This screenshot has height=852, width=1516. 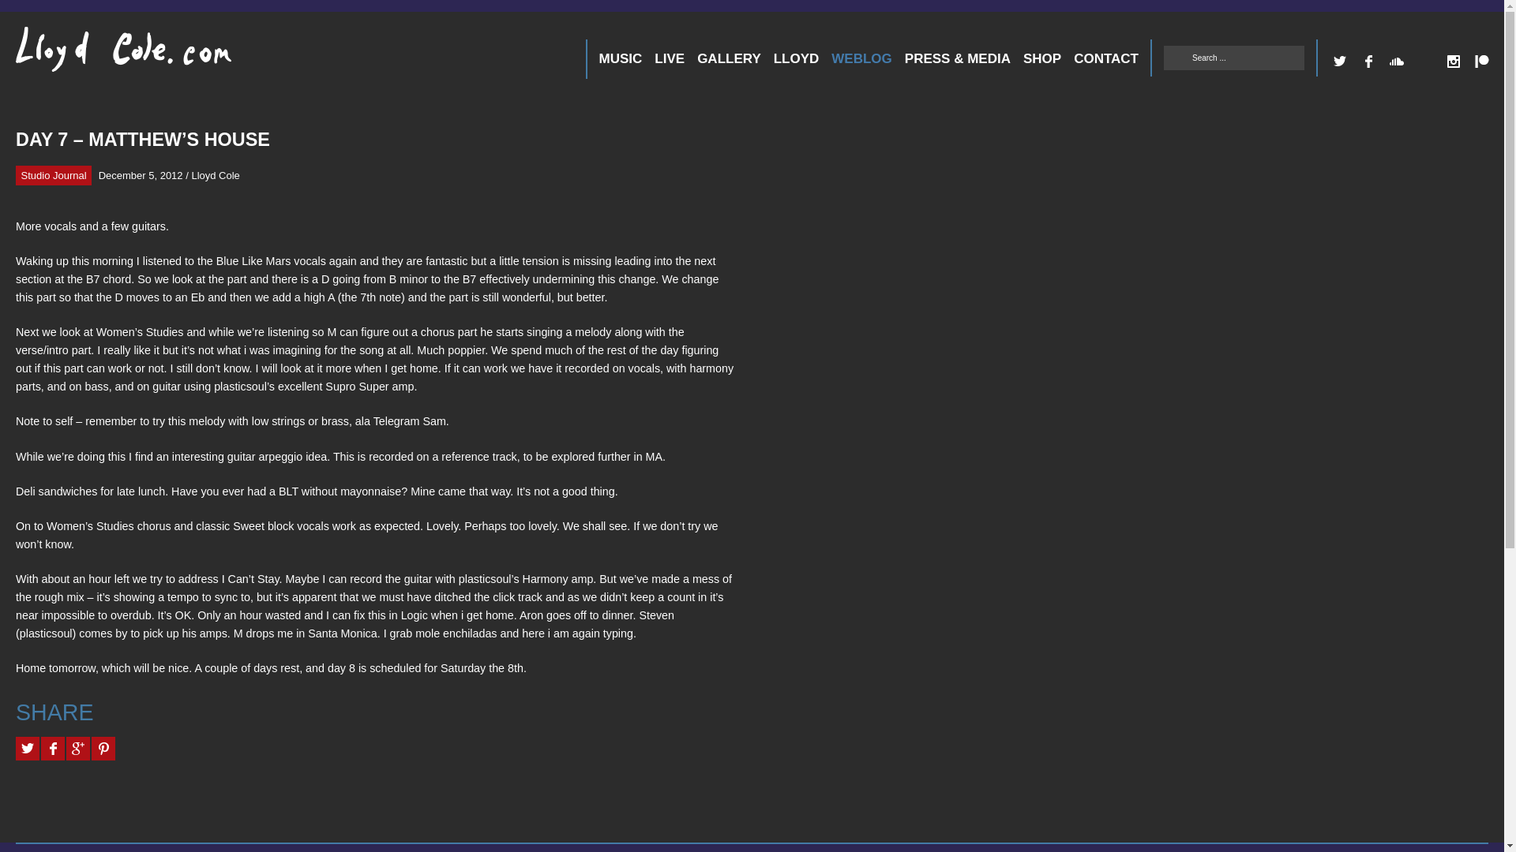 I want to click on LLOYD, so click(x=796, y=58).